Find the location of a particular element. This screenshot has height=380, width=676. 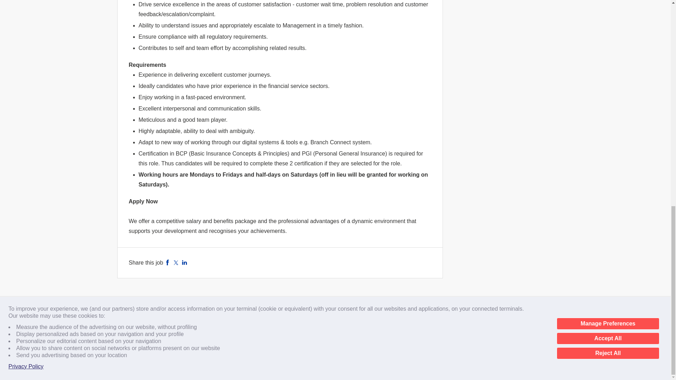

Contact Us is located at coordinates (166, 322).